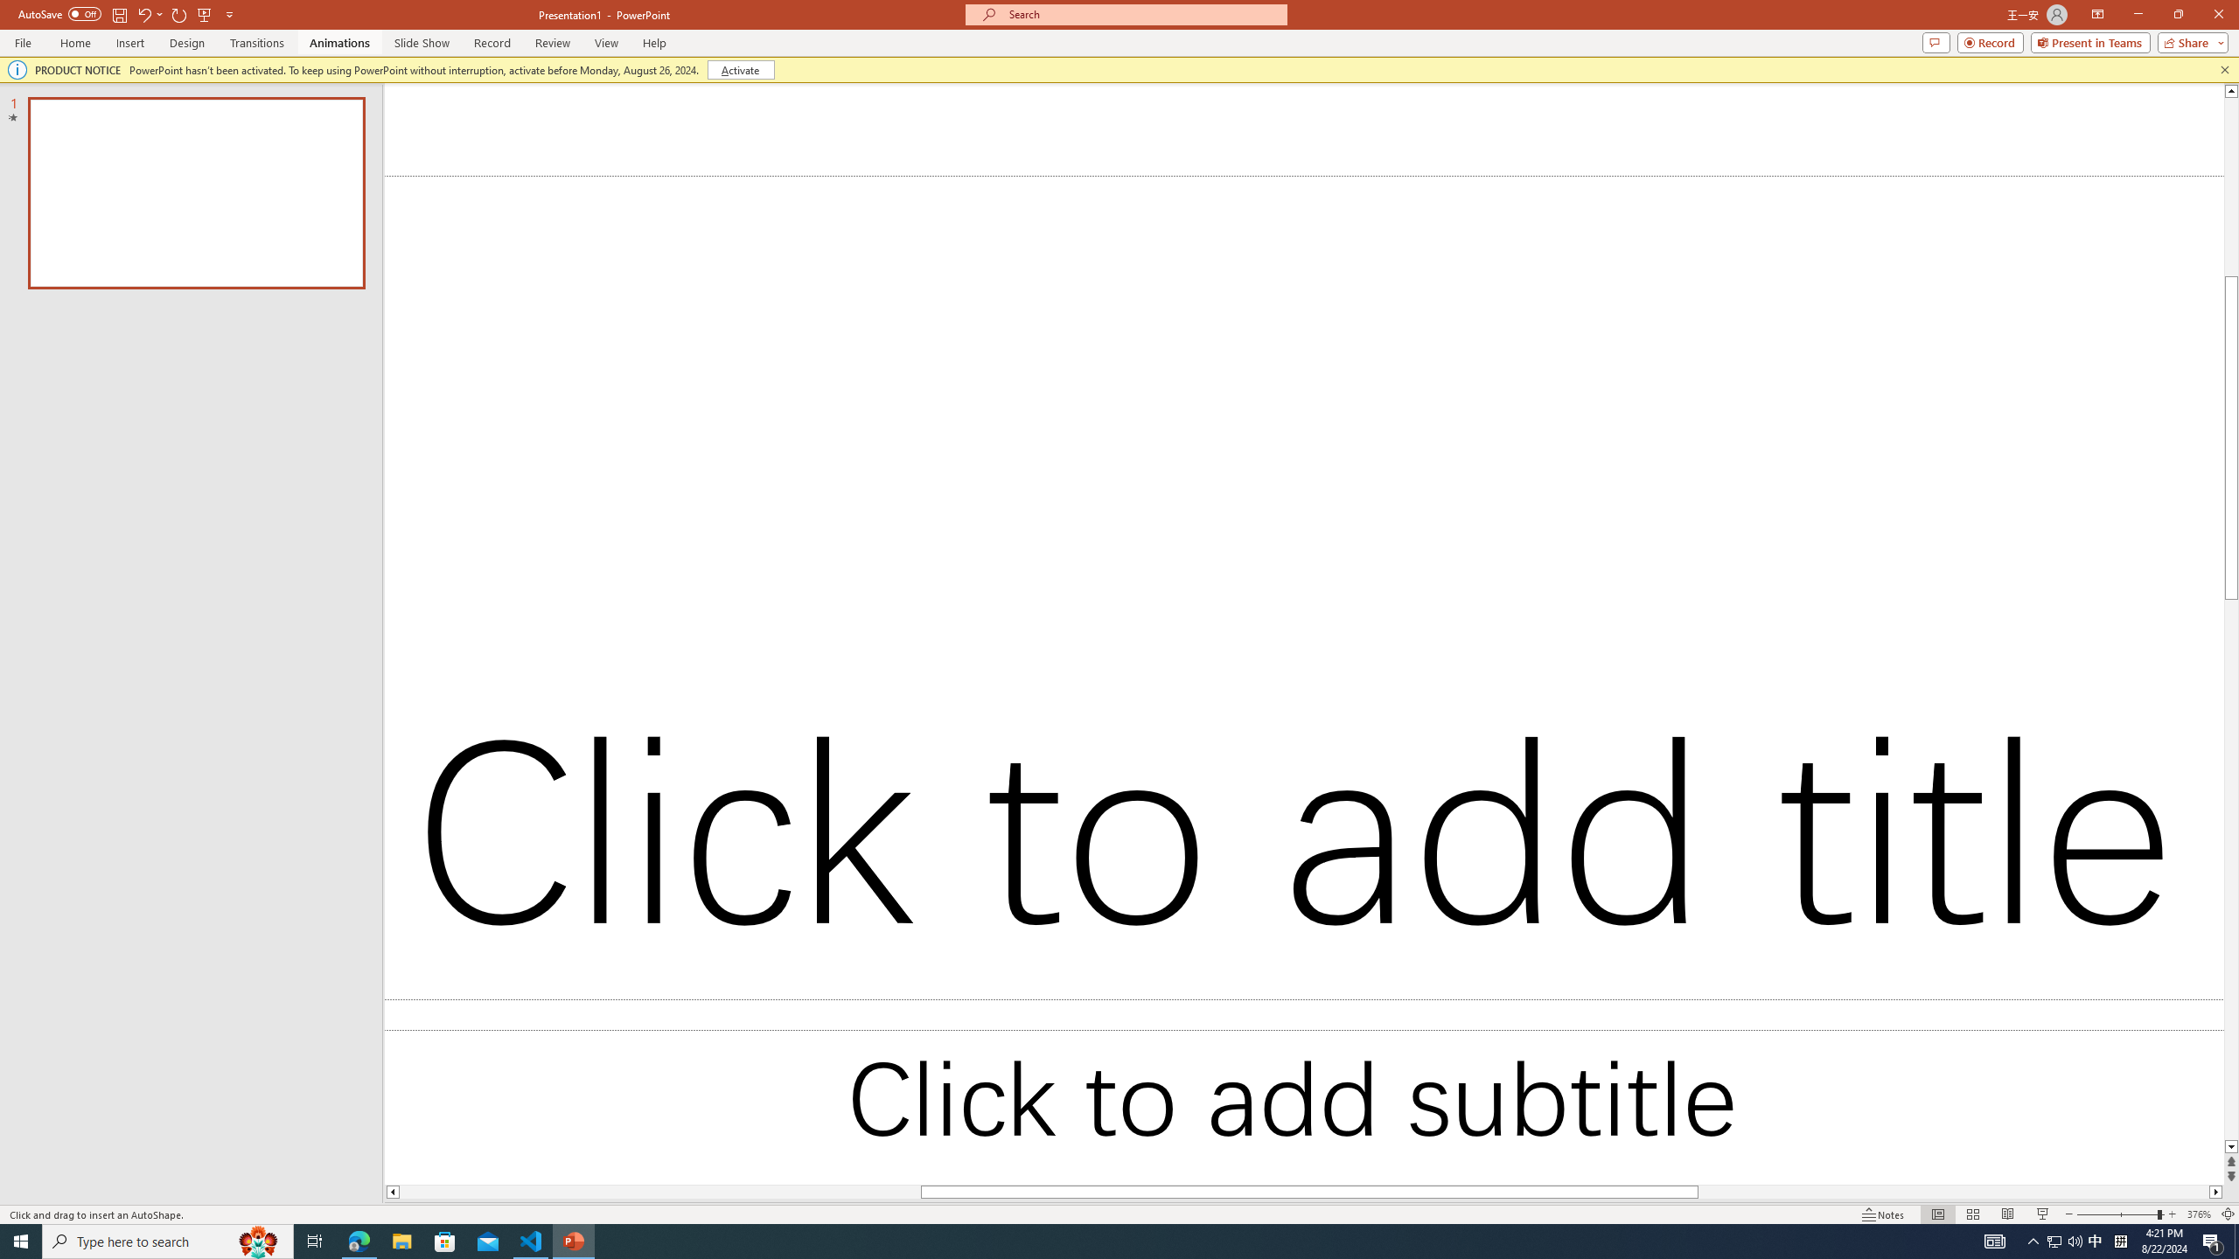  What do you see at coordinates (273, 157) in the screenshot?
I see `Strikethrough` at bounding box center [273, 157].